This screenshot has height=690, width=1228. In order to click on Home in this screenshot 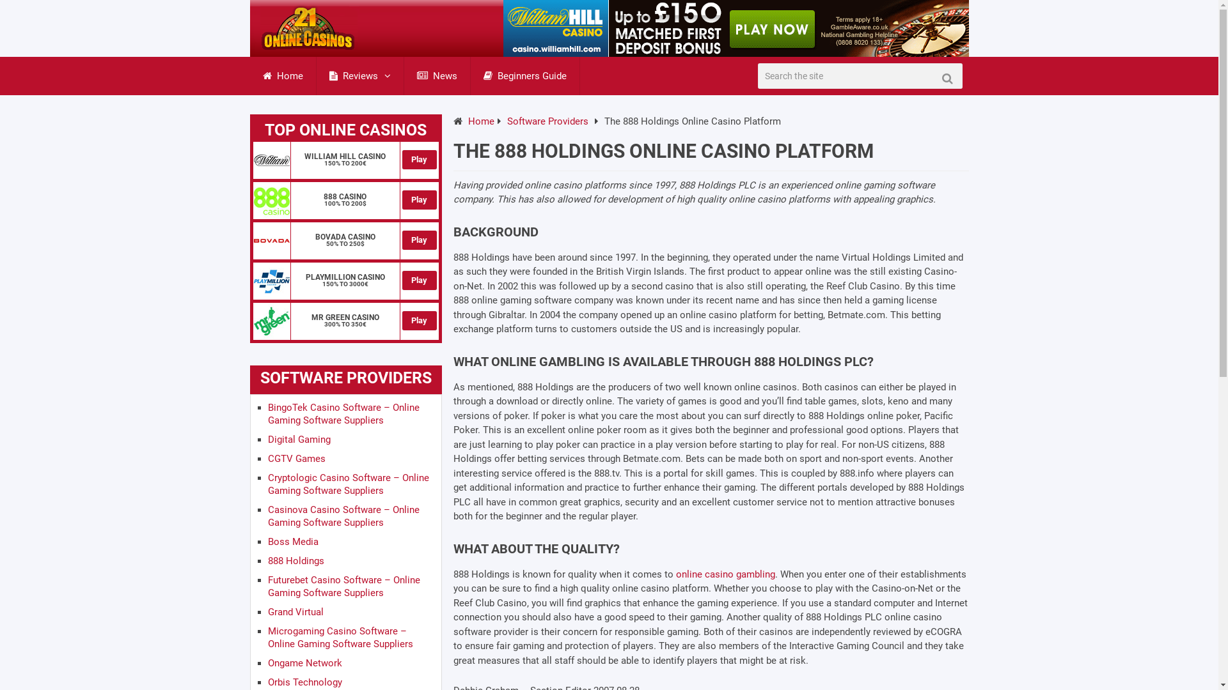, I will do `click(283, 76)`.